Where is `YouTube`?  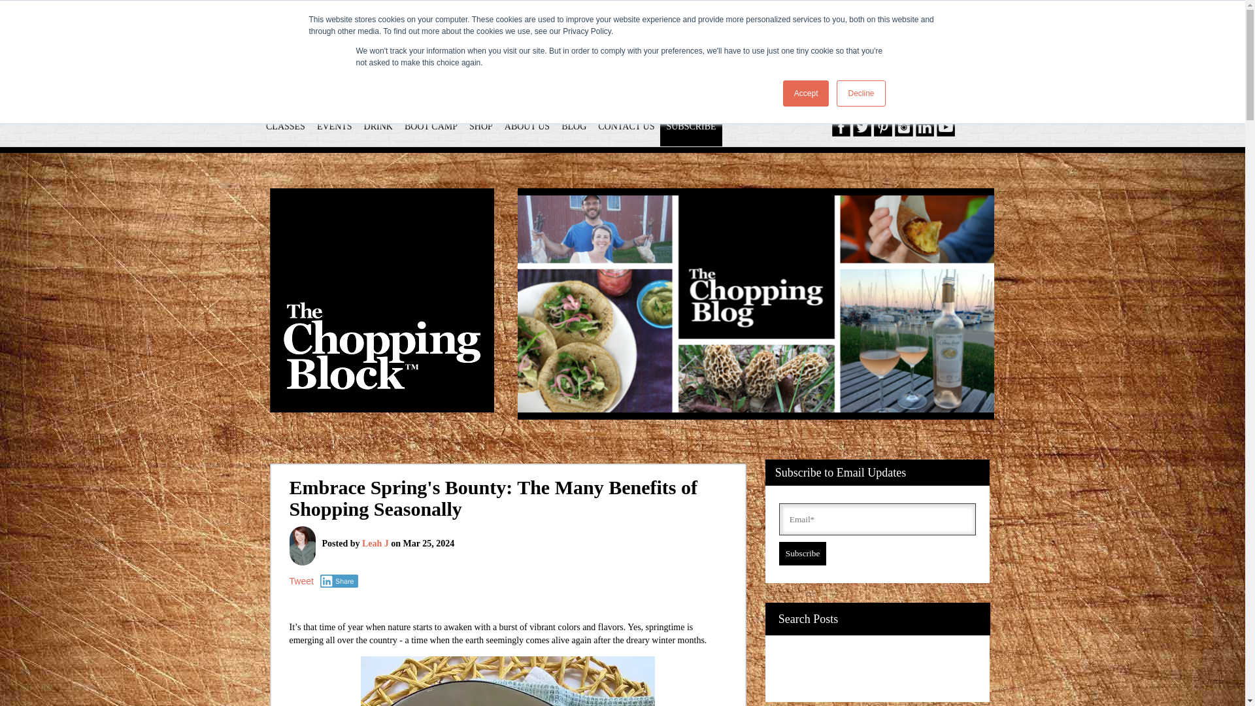
YouTube is located at coordinates (945, 127).